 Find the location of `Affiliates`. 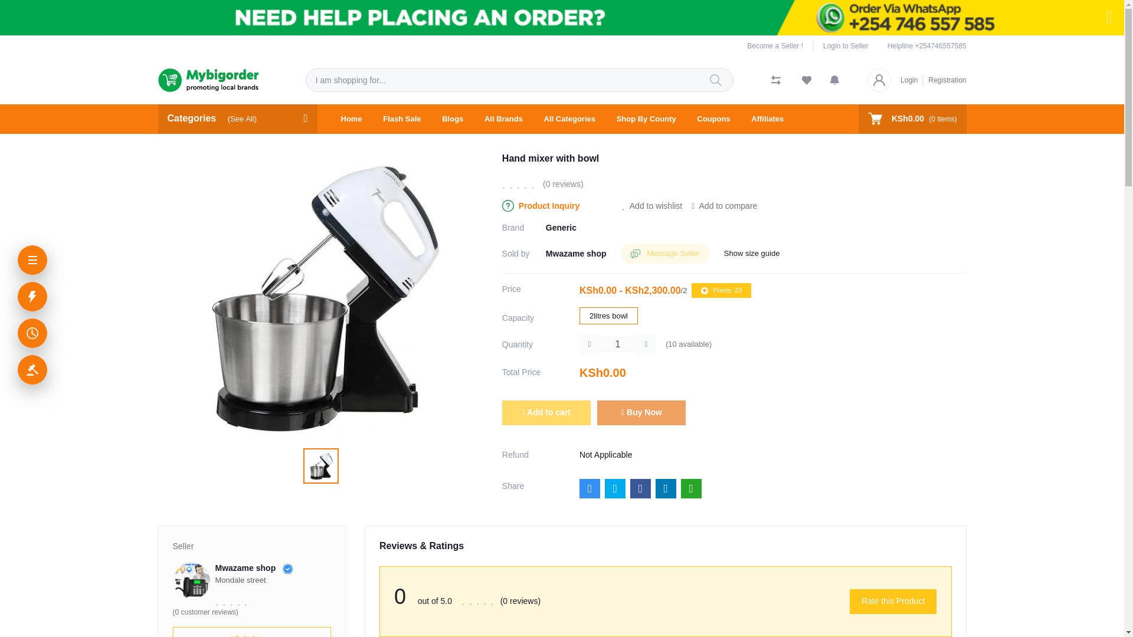

Affiliates is located at coordinates (767, 119).